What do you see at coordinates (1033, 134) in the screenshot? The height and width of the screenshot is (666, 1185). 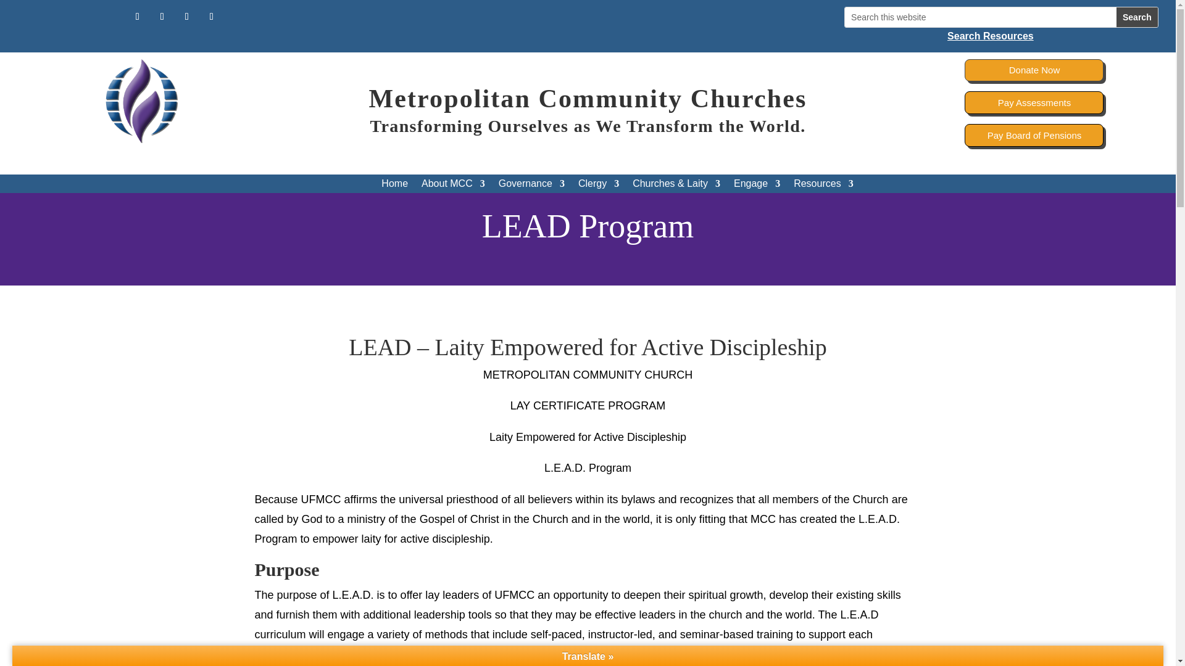 I see `Pay Board of Pensions` at bounding box center [1033, 134].